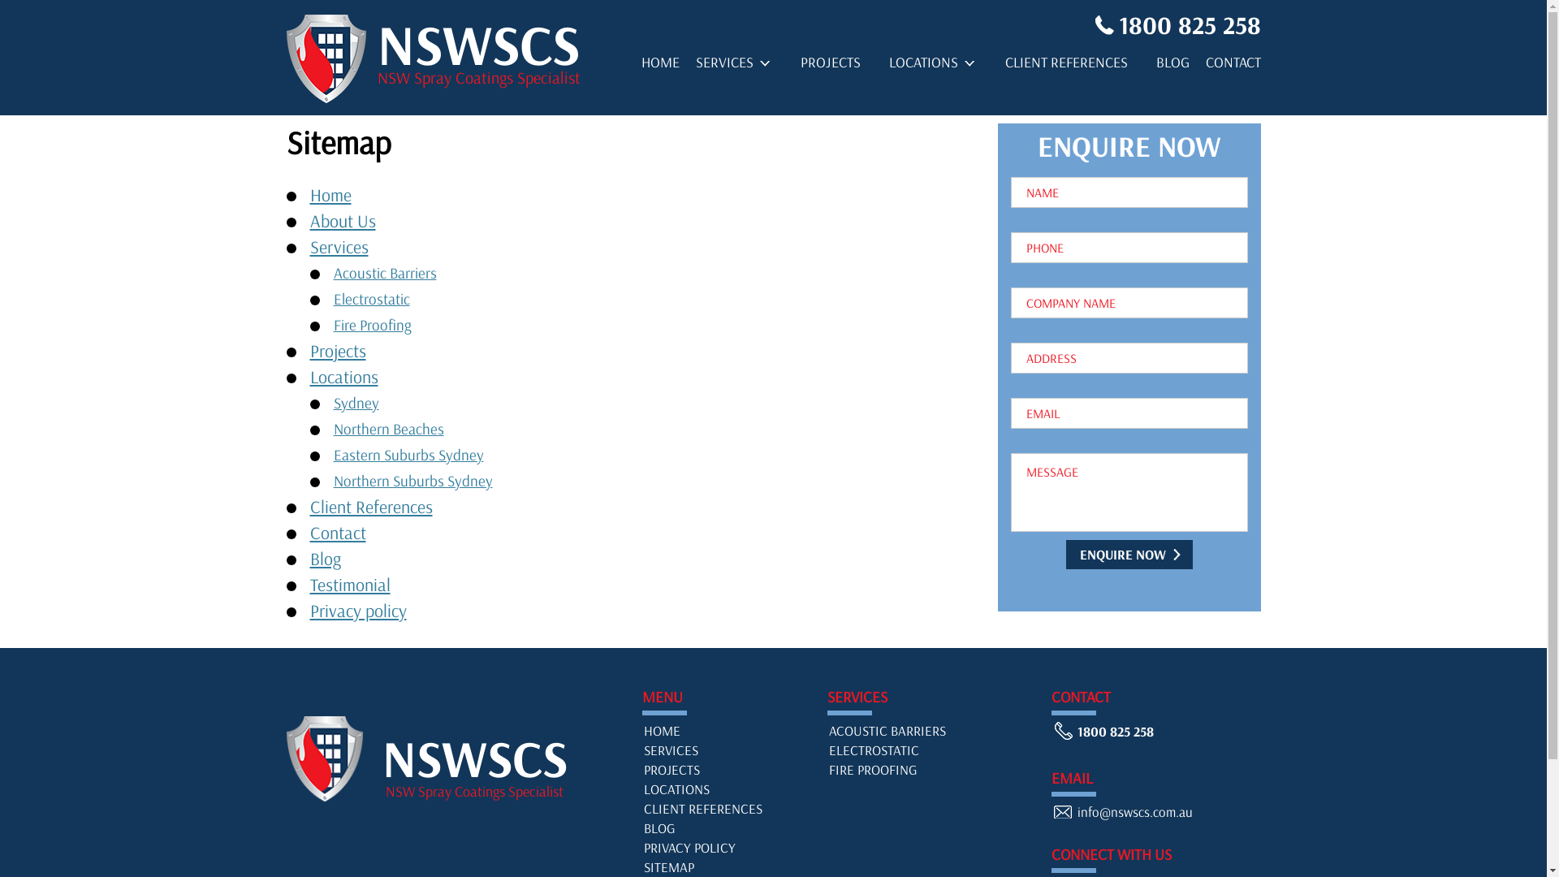  What do you see at coordinates (932, 65) in the screenshot?
I see `LOCATIONS` at bounding box center [932, 65].